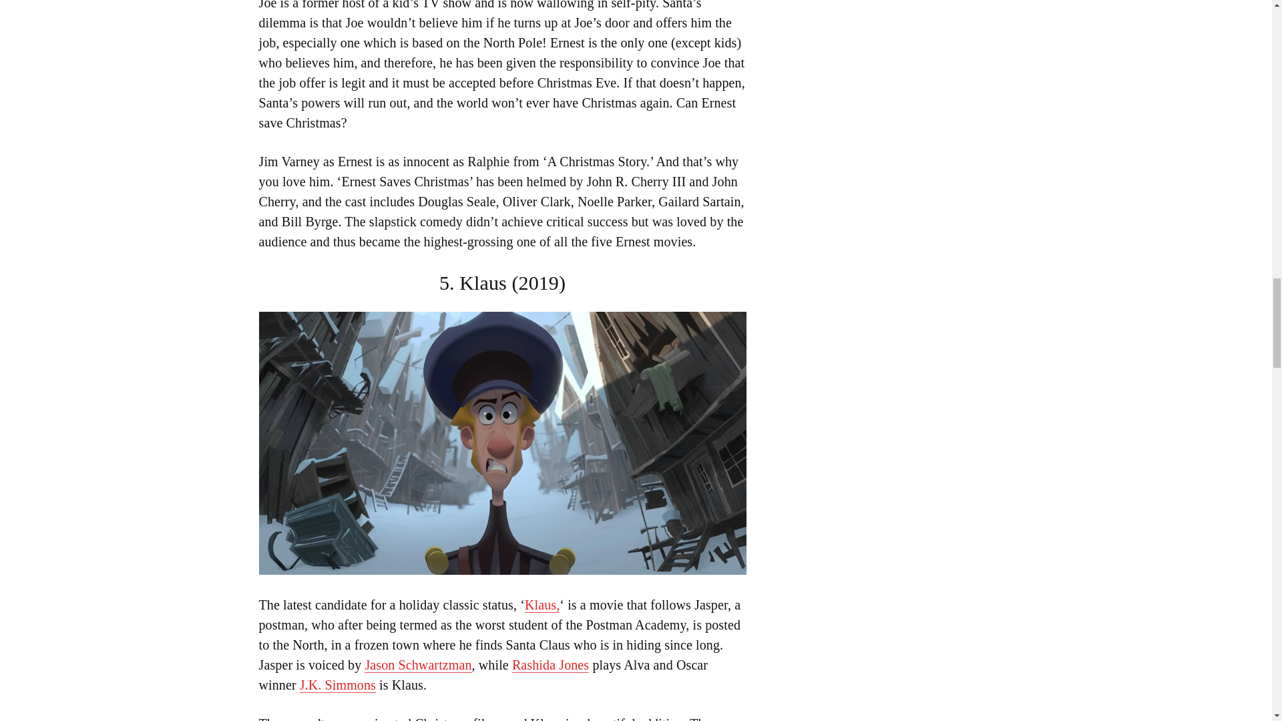 The width and height of the screenshot is (1282, 721). Describe the element at coordinates (542, 605) in the screenshot. I see `Klaus,` at that location.